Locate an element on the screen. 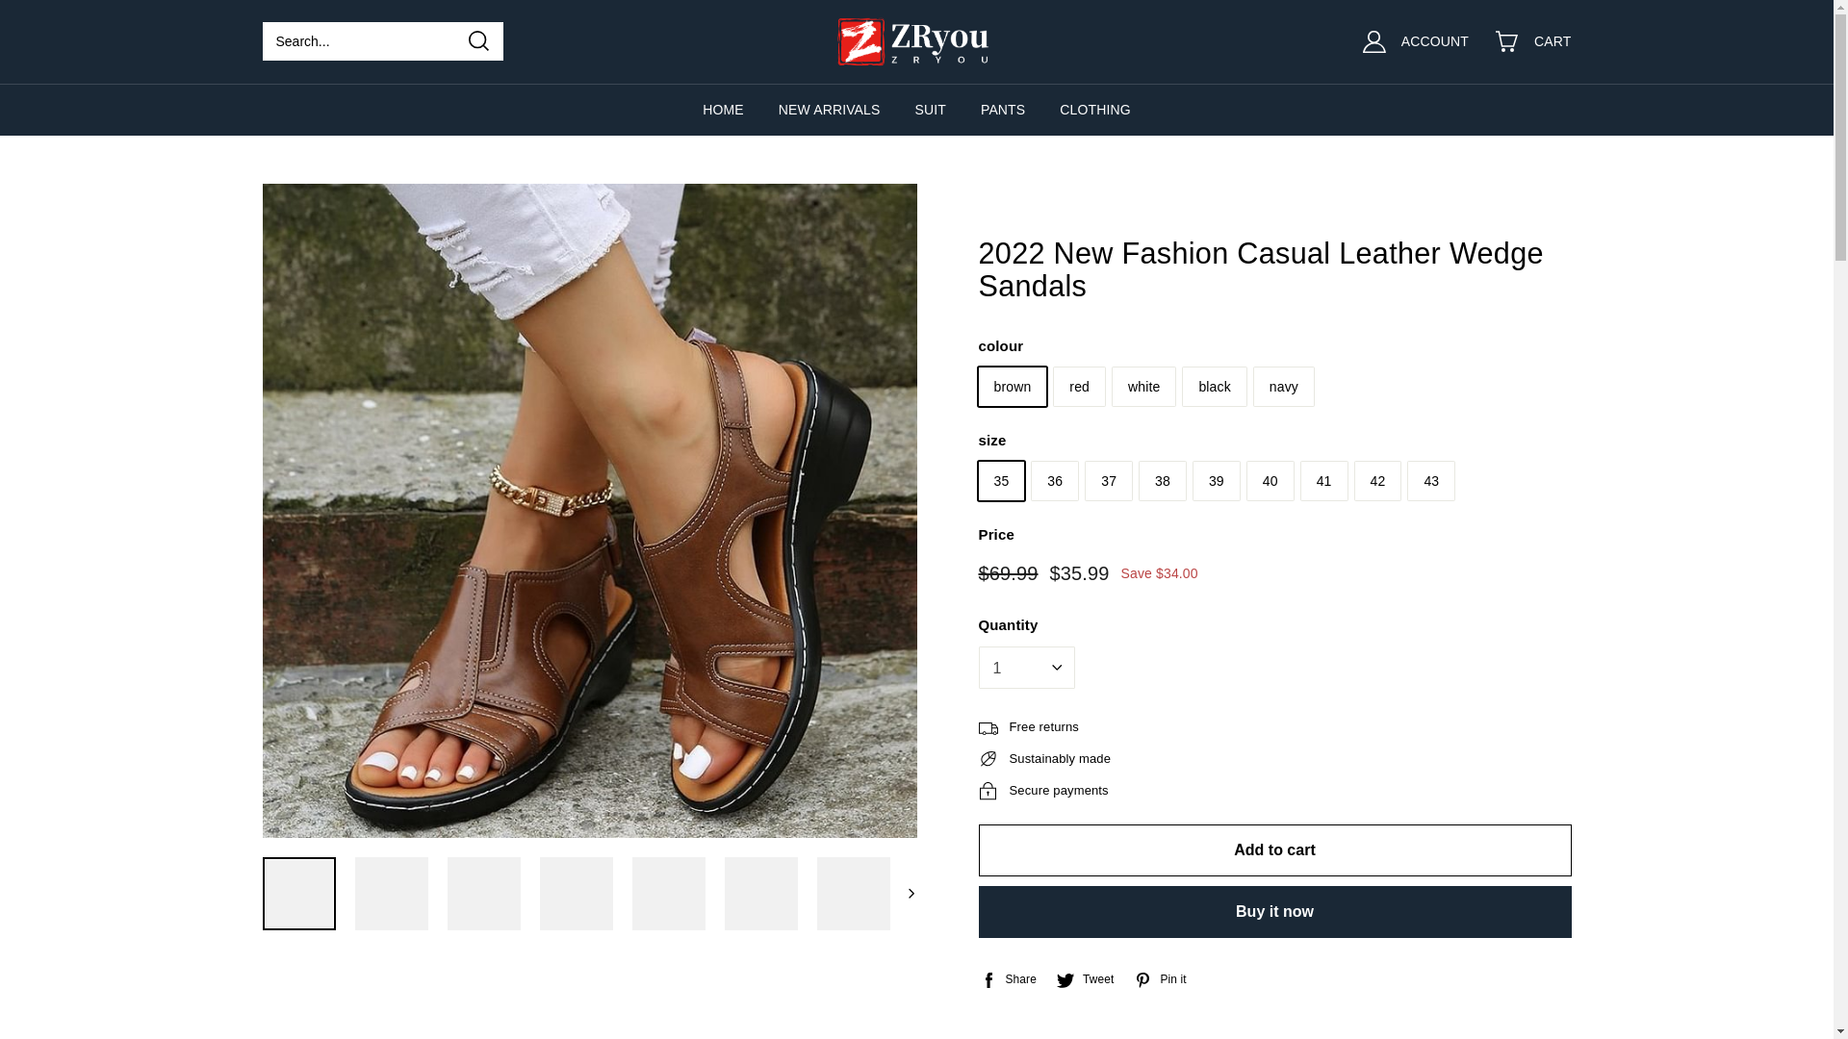 This screenshot has width=1848, height=1039. HOME is located at coordinates (723, 109).